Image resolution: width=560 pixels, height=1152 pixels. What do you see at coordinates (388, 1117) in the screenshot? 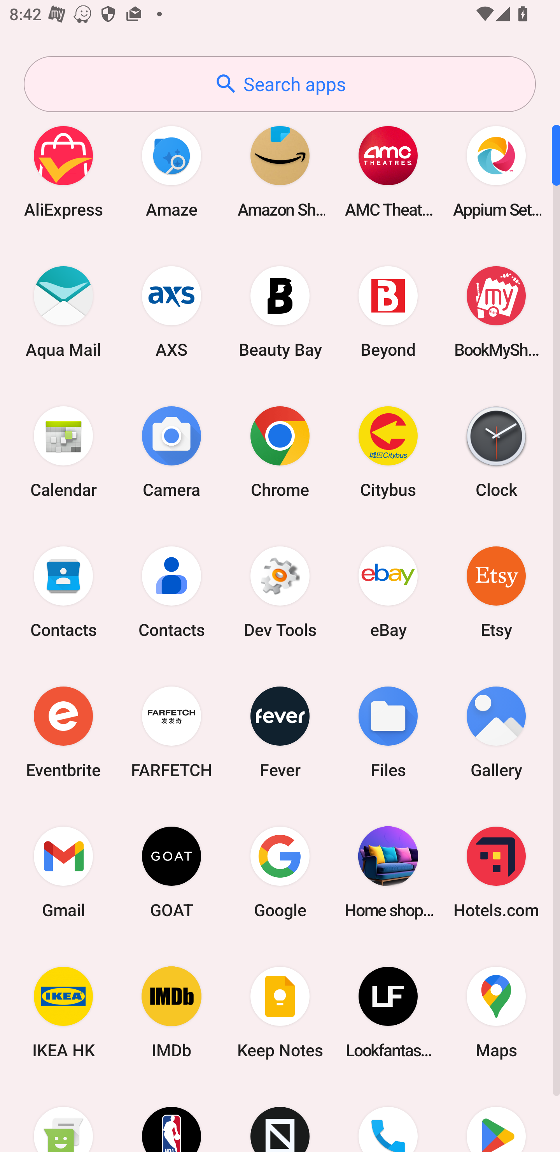
I see `Phone` at bounding box center [388, 1117].